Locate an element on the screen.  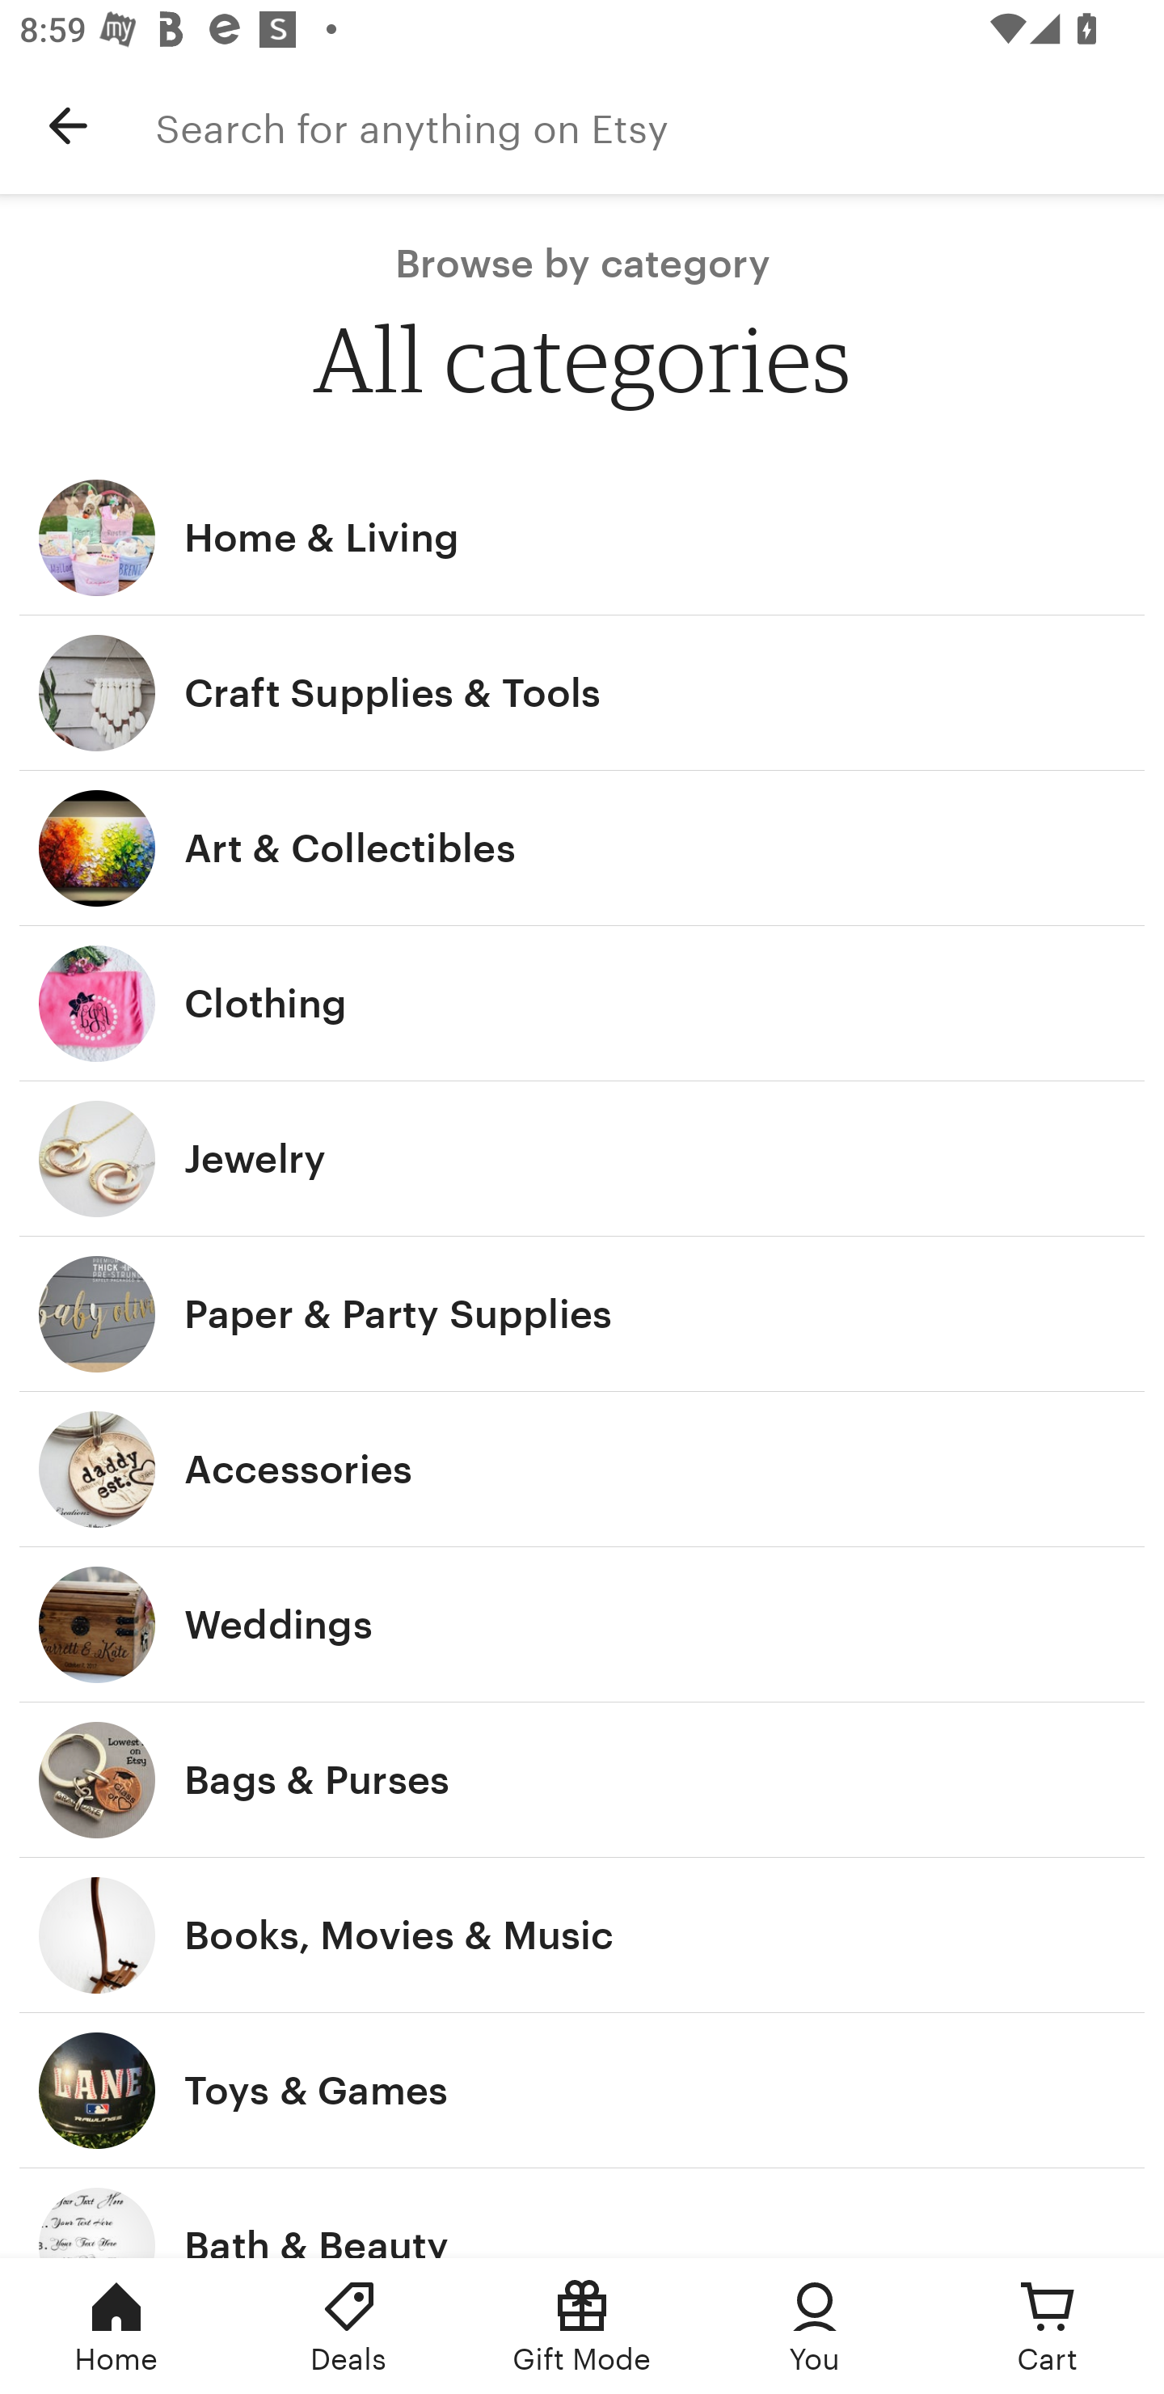
Deals is located at coordinates (349, 2326).